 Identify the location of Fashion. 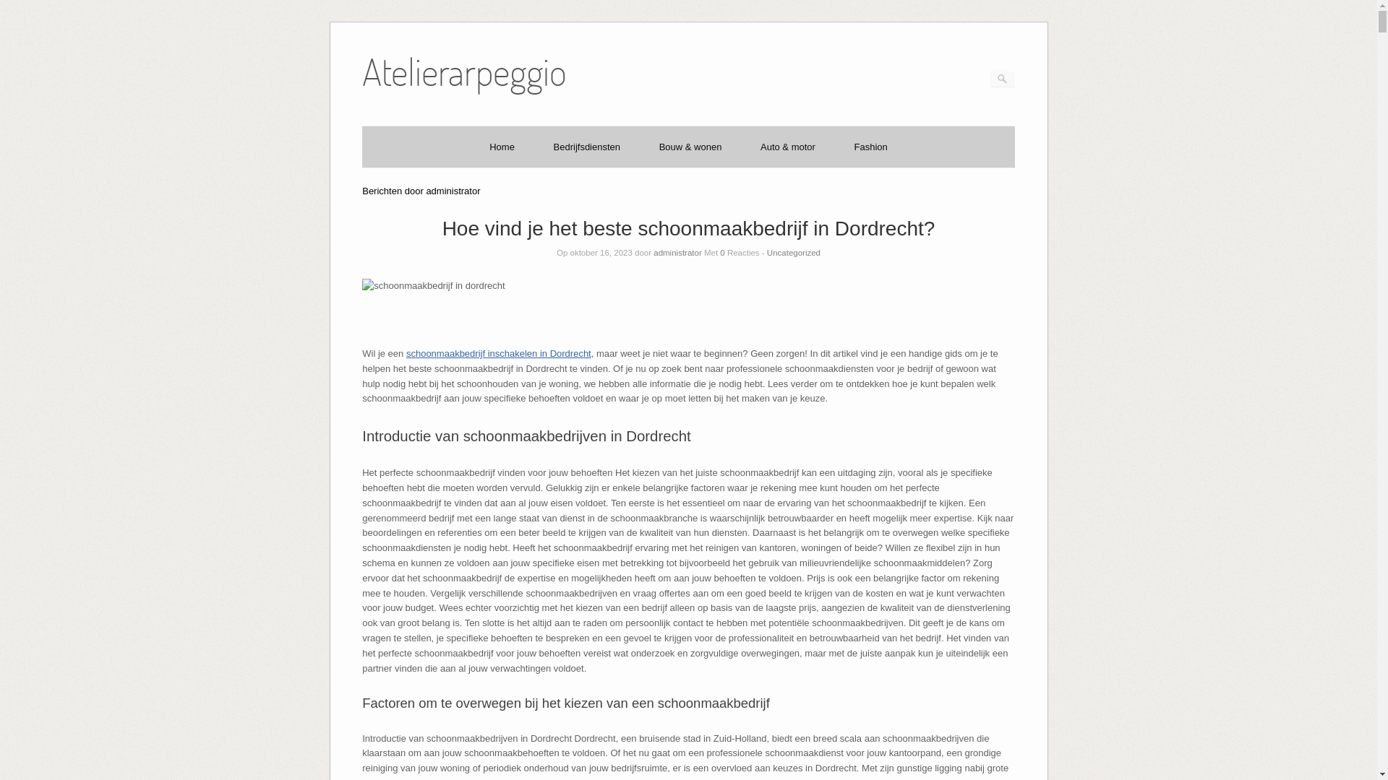
(871, 147).